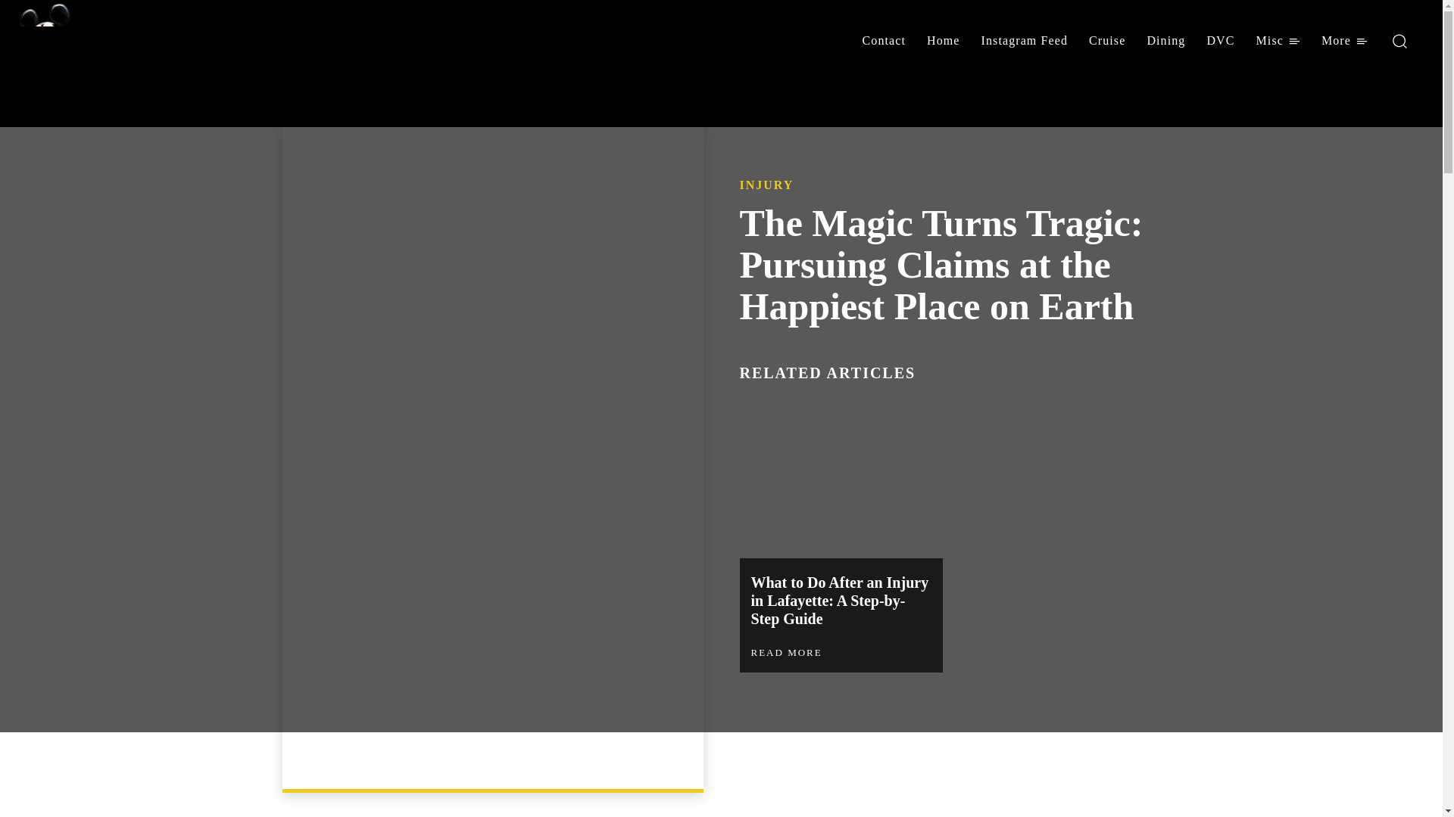 The width and height of the screenshot is (1454, 817). I want to click on READ MORE, so click(787, 652).